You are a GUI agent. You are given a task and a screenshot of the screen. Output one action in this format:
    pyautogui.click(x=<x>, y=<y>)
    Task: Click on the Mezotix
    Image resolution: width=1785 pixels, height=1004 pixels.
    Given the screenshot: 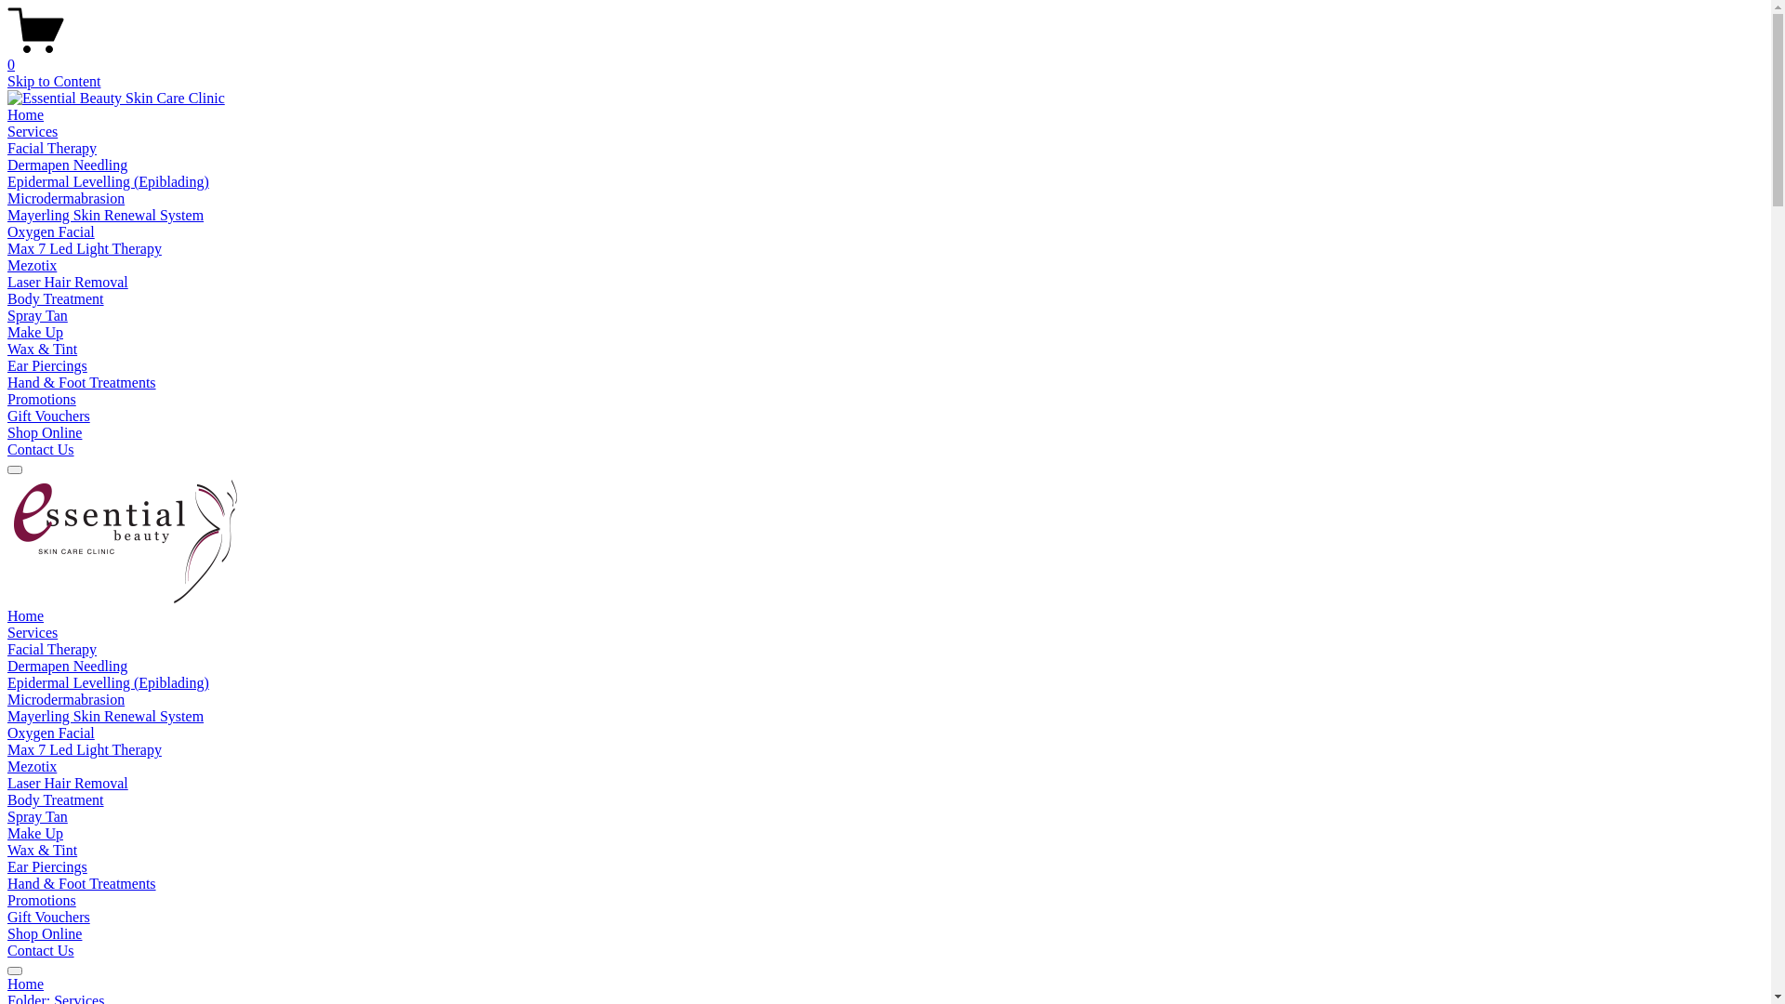 What is the action you would take?
    pyautogui.click(x=32, y=266)
    